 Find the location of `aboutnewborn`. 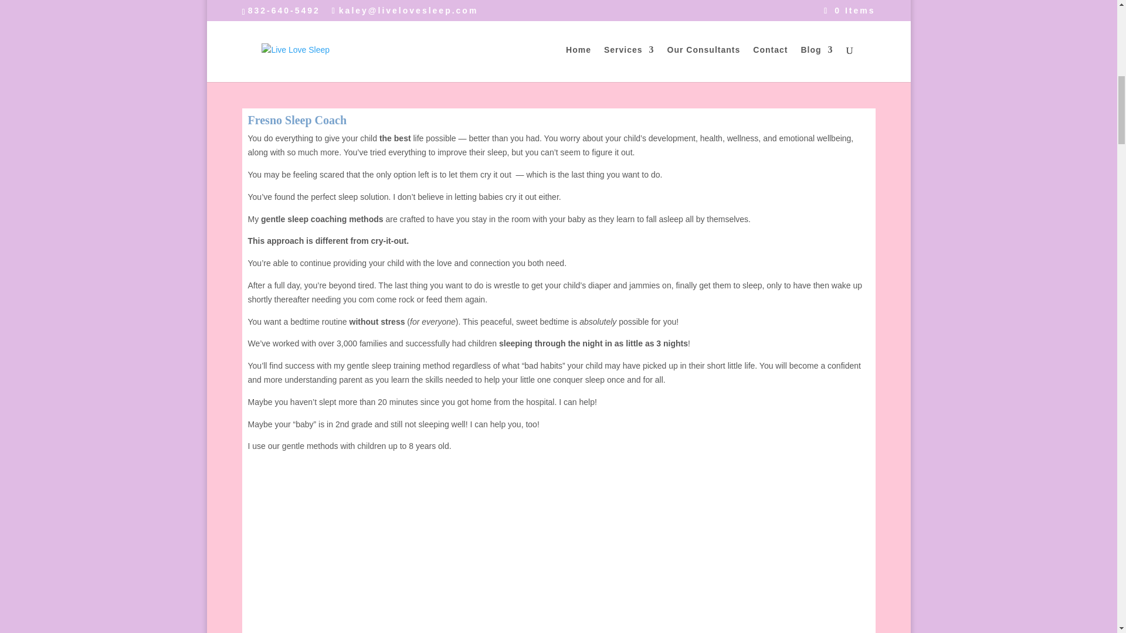

aboutnewborn is located at coordinates (705, 40).